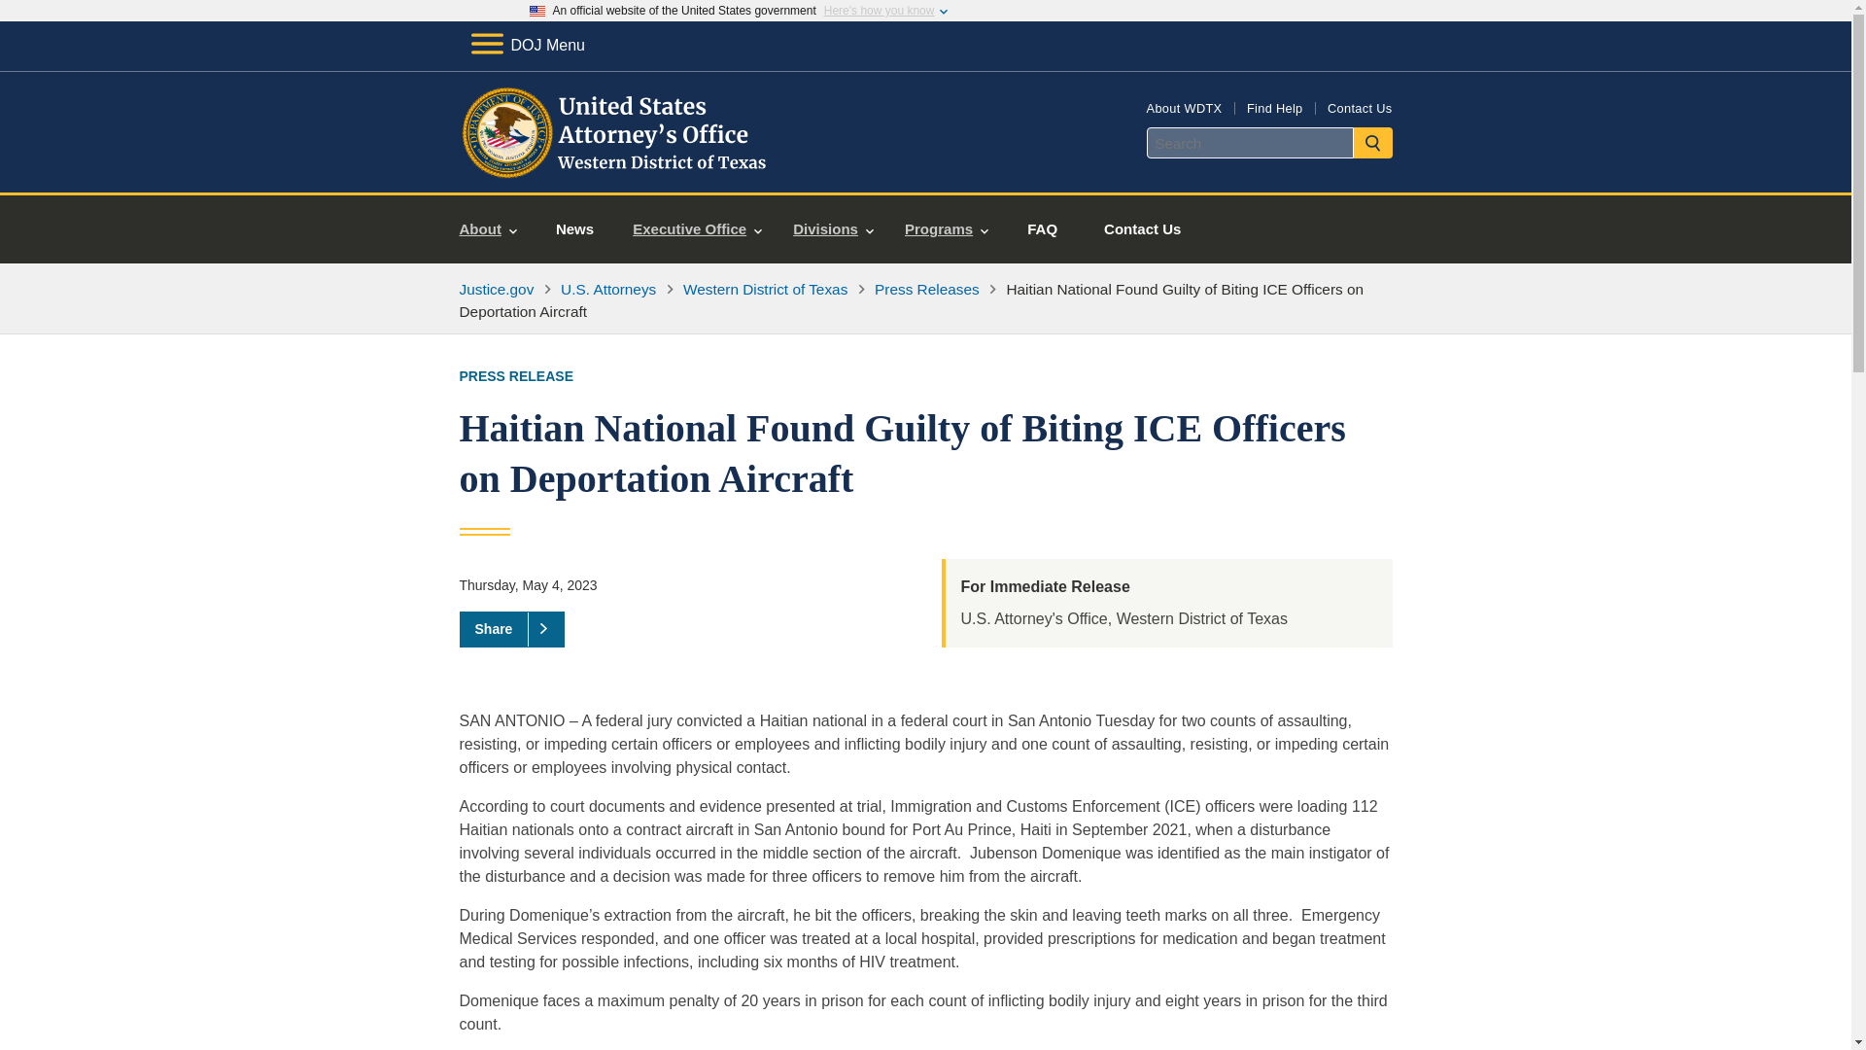 This screenshot has width=1866, height=1050. Describe the element at coordinates (1042, 229) in the screenshot. I see `FAQ` at that location.